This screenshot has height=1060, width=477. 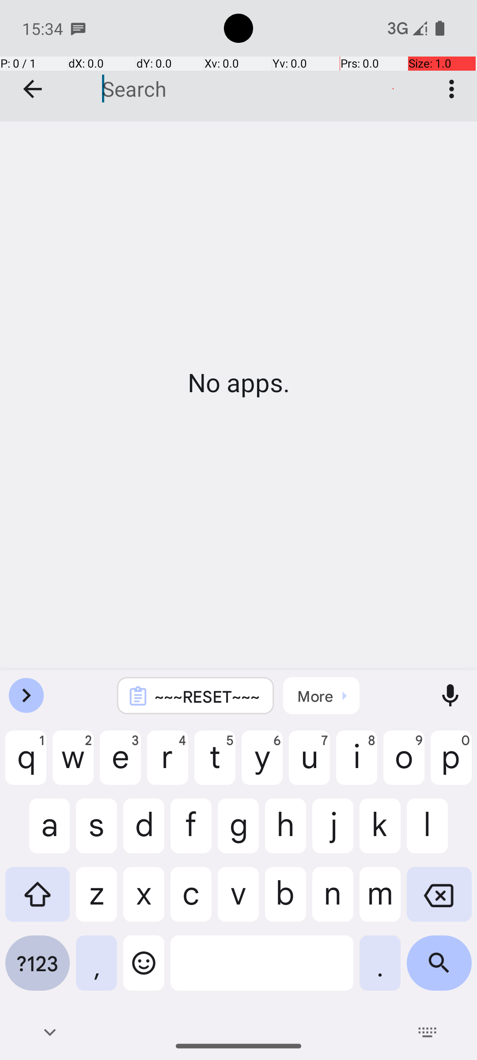 What do you see at coordinates (238, 61) in the screenshot?
I see `Games` at bounding box center [238, 61].